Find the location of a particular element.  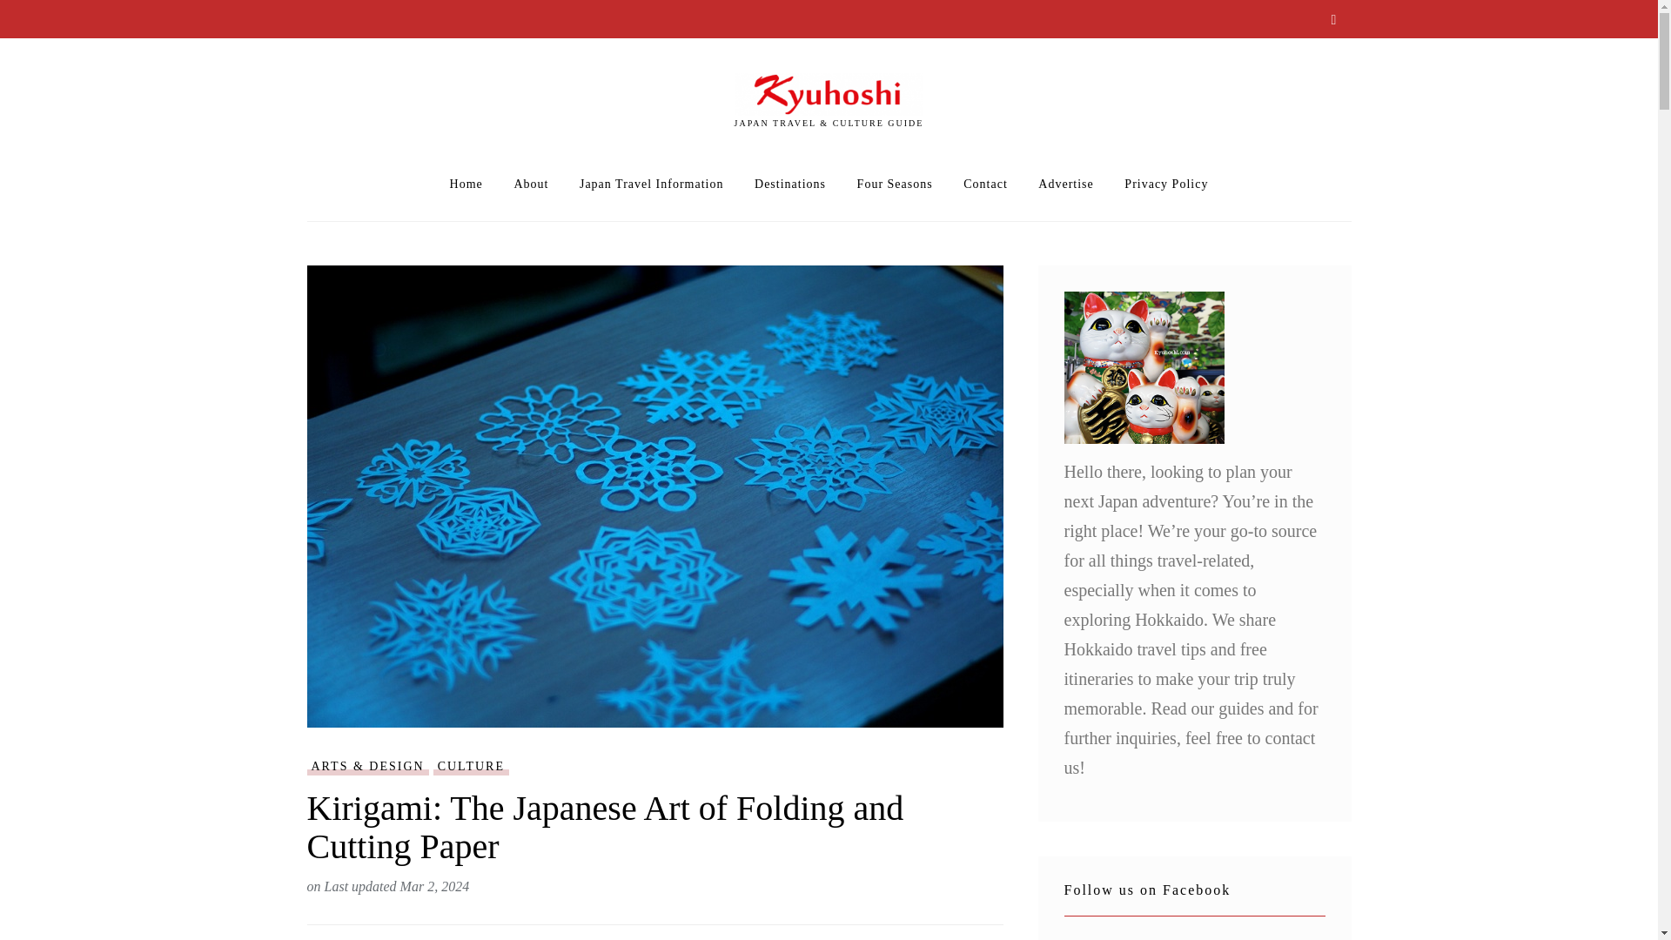

Search is located at coordinates (1333, 21).